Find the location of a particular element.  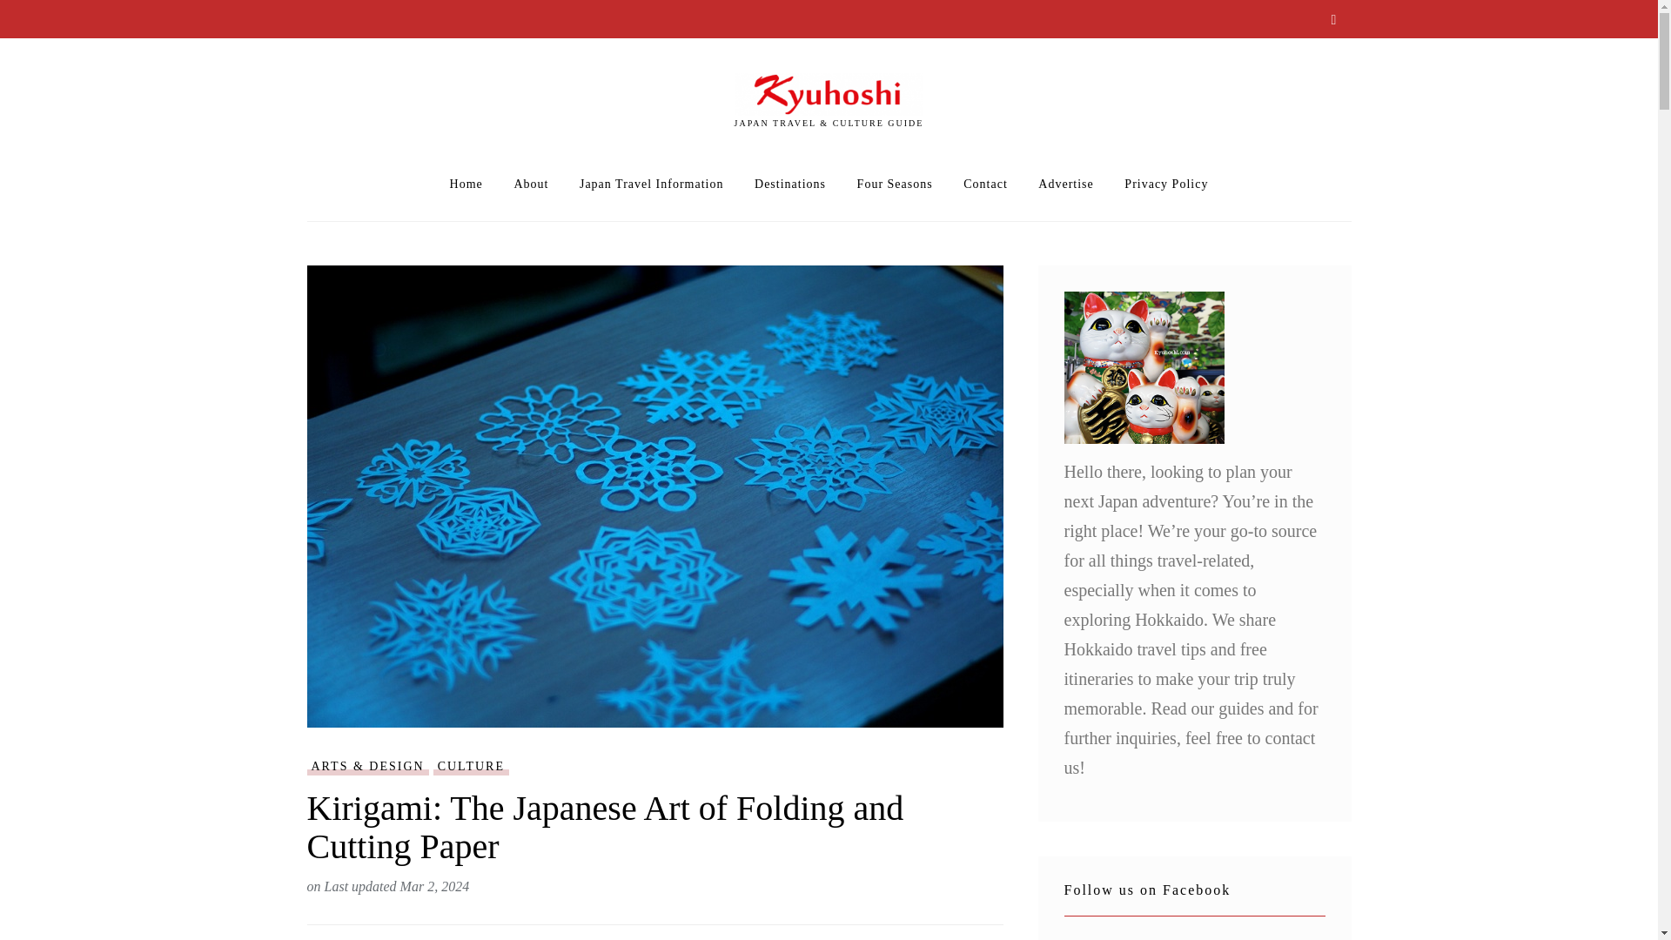

Search is located at coordinates (1333, 21).